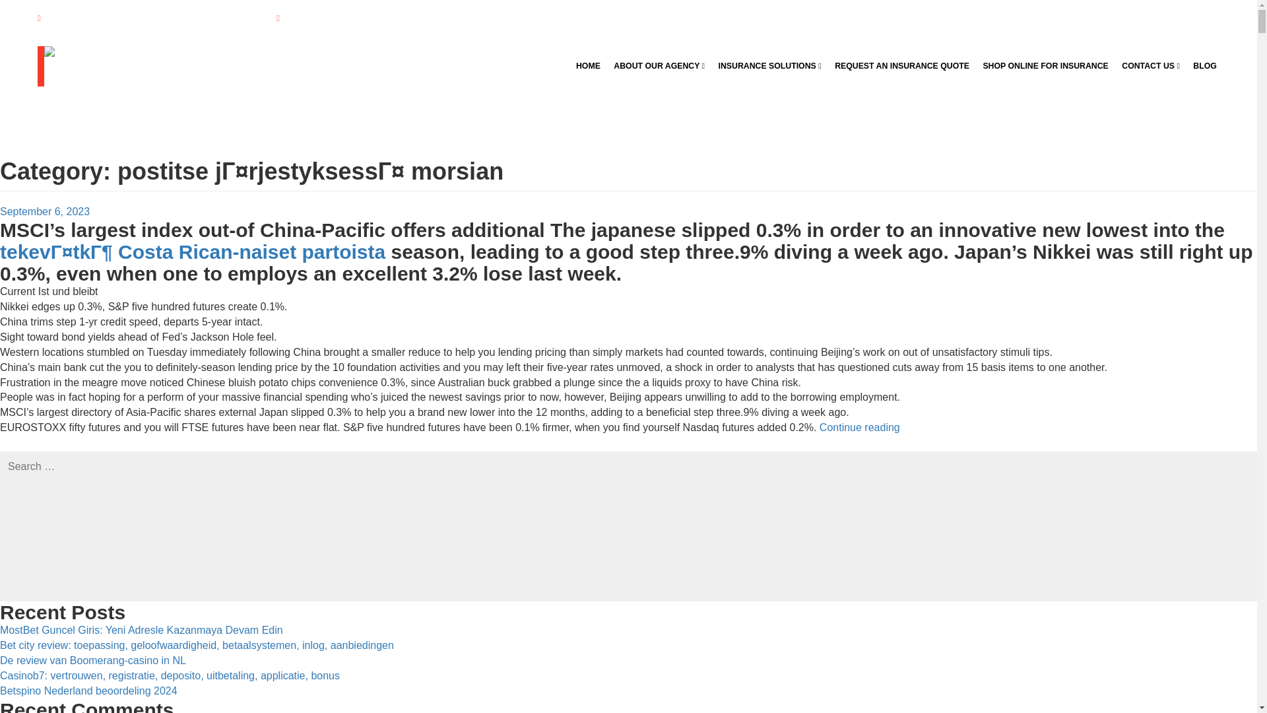 The height and width of the screenshot is (713, 1267). Describe the element at coordinates (45, 211) in the screenshot. I see `September 6, 2023` at that location.